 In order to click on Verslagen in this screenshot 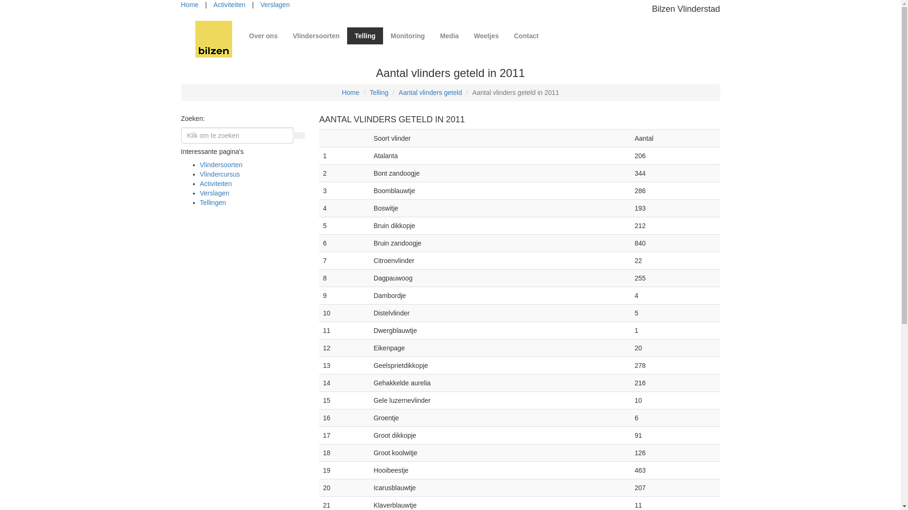, I will do `click(214, 193)`.